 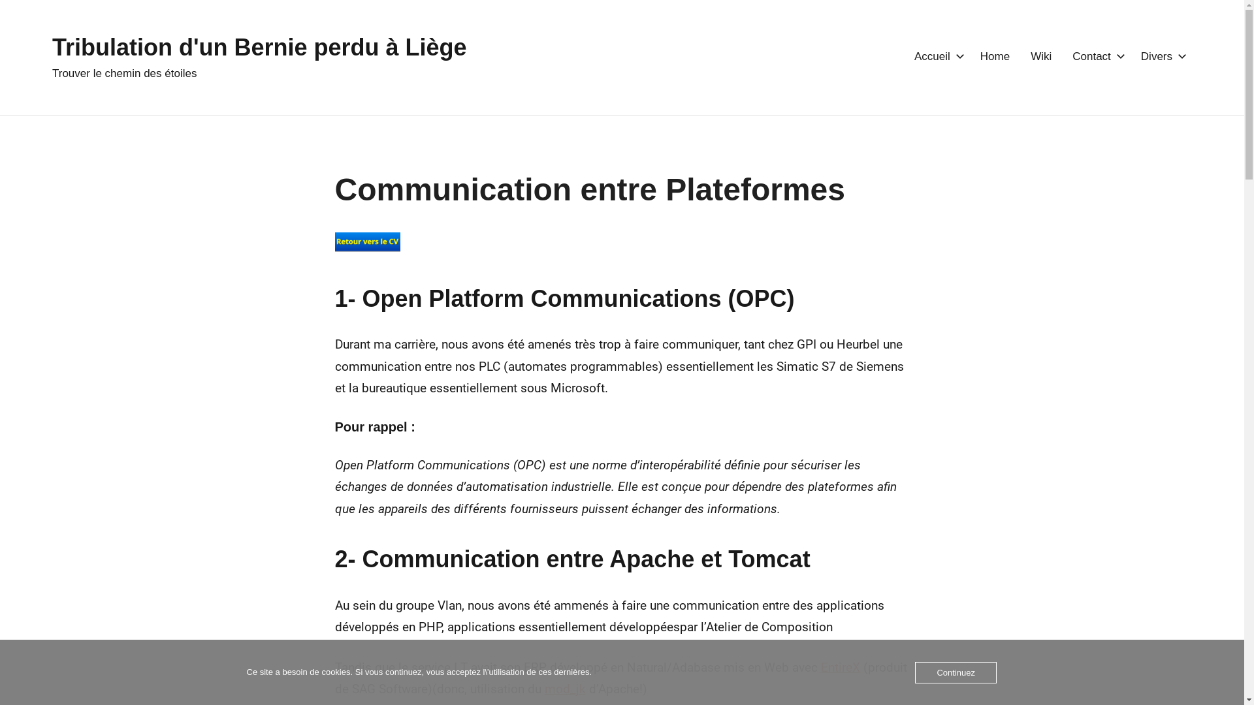 I want to click on Wiki, so click(x=1041, y=57).